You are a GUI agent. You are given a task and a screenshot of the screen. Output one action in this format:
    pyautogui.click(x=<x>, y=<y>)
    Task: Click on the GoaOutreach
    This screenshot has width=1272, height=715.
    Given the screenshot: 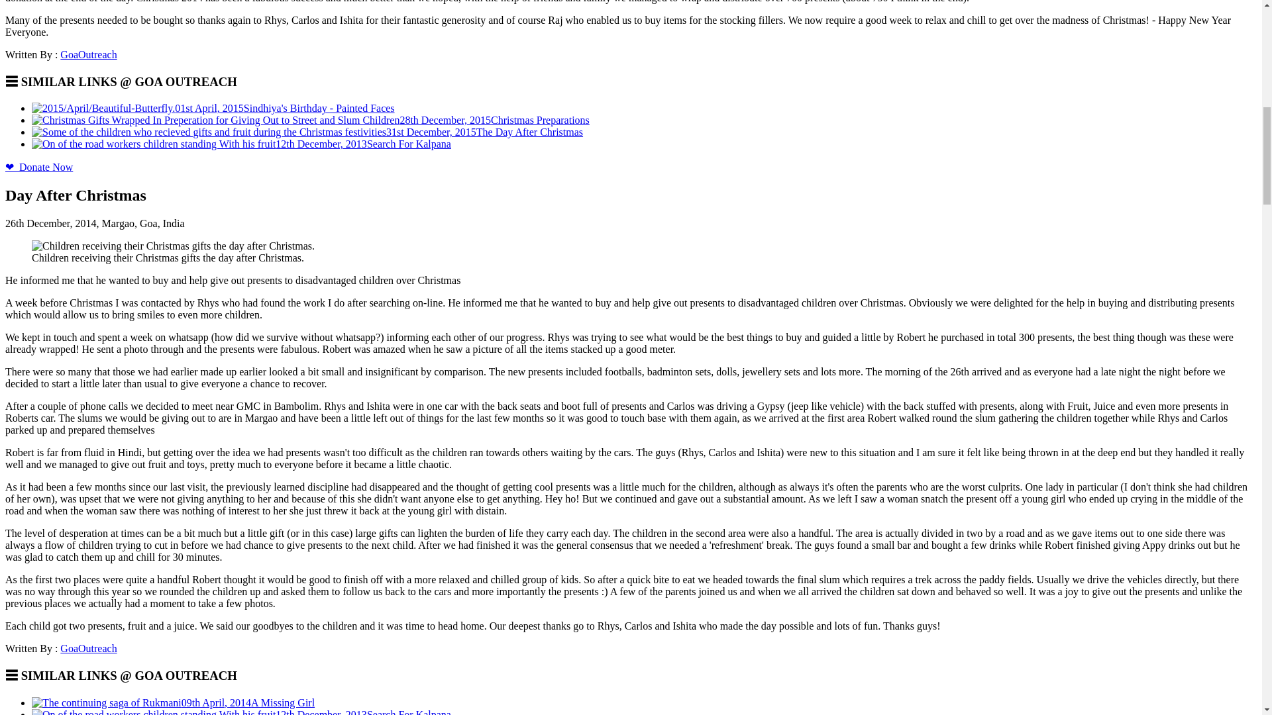 What is the action you would take?
    pyautogui.click(x=88, y=54)
    